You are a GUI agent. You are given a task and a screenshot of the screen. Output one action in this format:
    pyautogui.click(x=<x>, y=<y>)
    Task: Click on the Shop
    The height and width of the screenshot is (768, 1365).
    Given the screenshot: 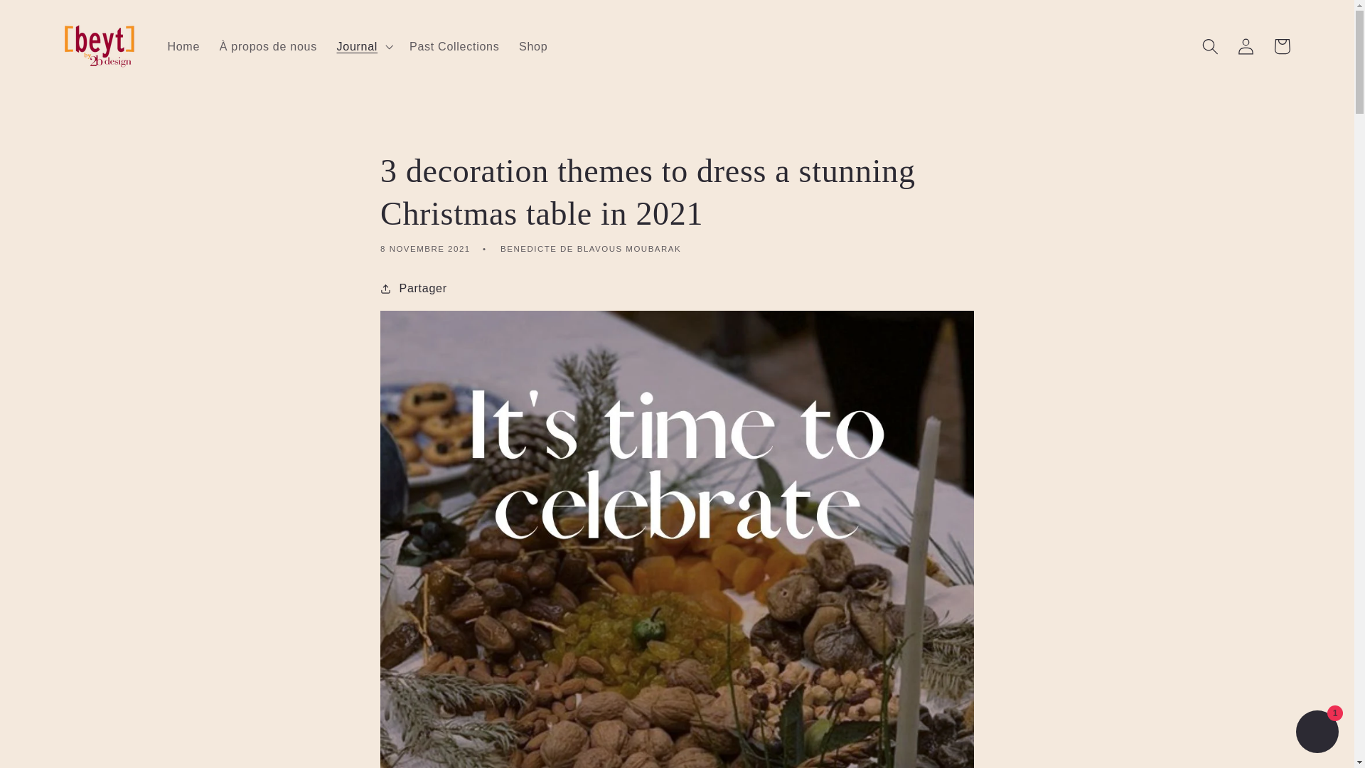 What is the action you would take?
    pyautogui.click(x=533, y=46)
    